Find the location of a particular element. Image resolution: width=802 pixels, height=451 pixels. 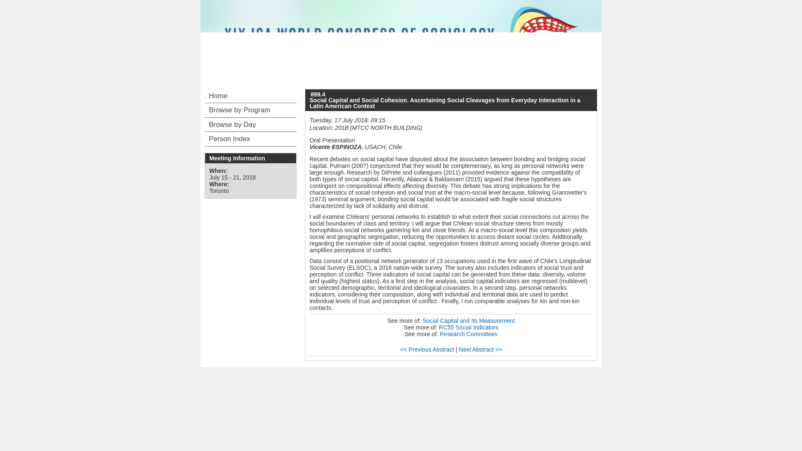

Browse by Day is located at coordinates (251, 124).